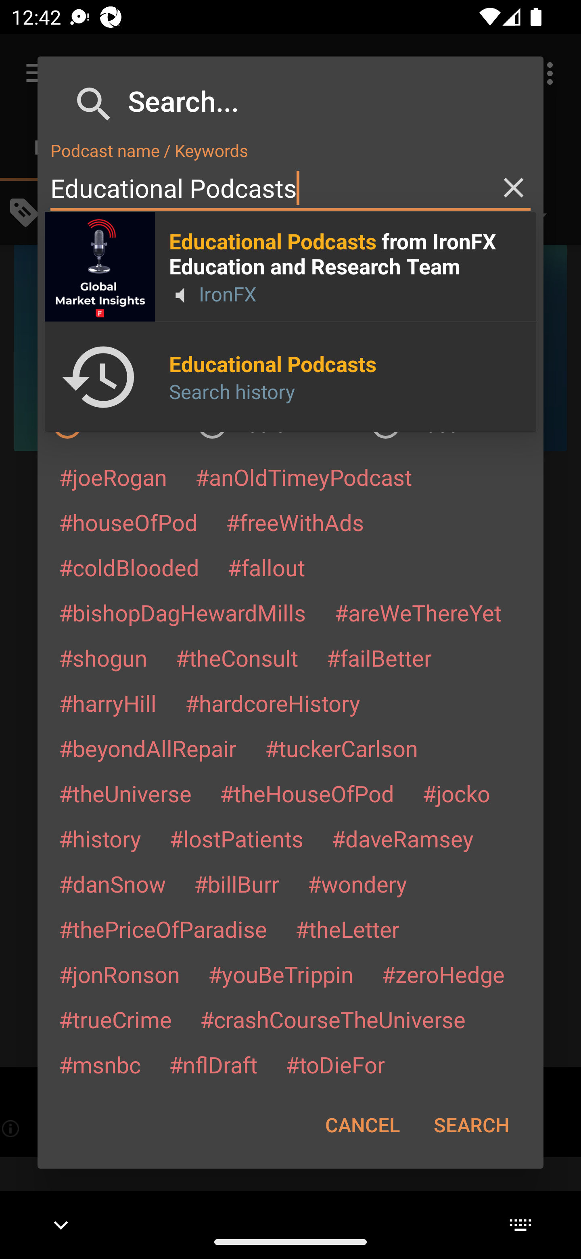 The image size is (581, 1259). Describe the element at coordinates (119, 974) in the screenshot. I see `#jonRonson` at that location.